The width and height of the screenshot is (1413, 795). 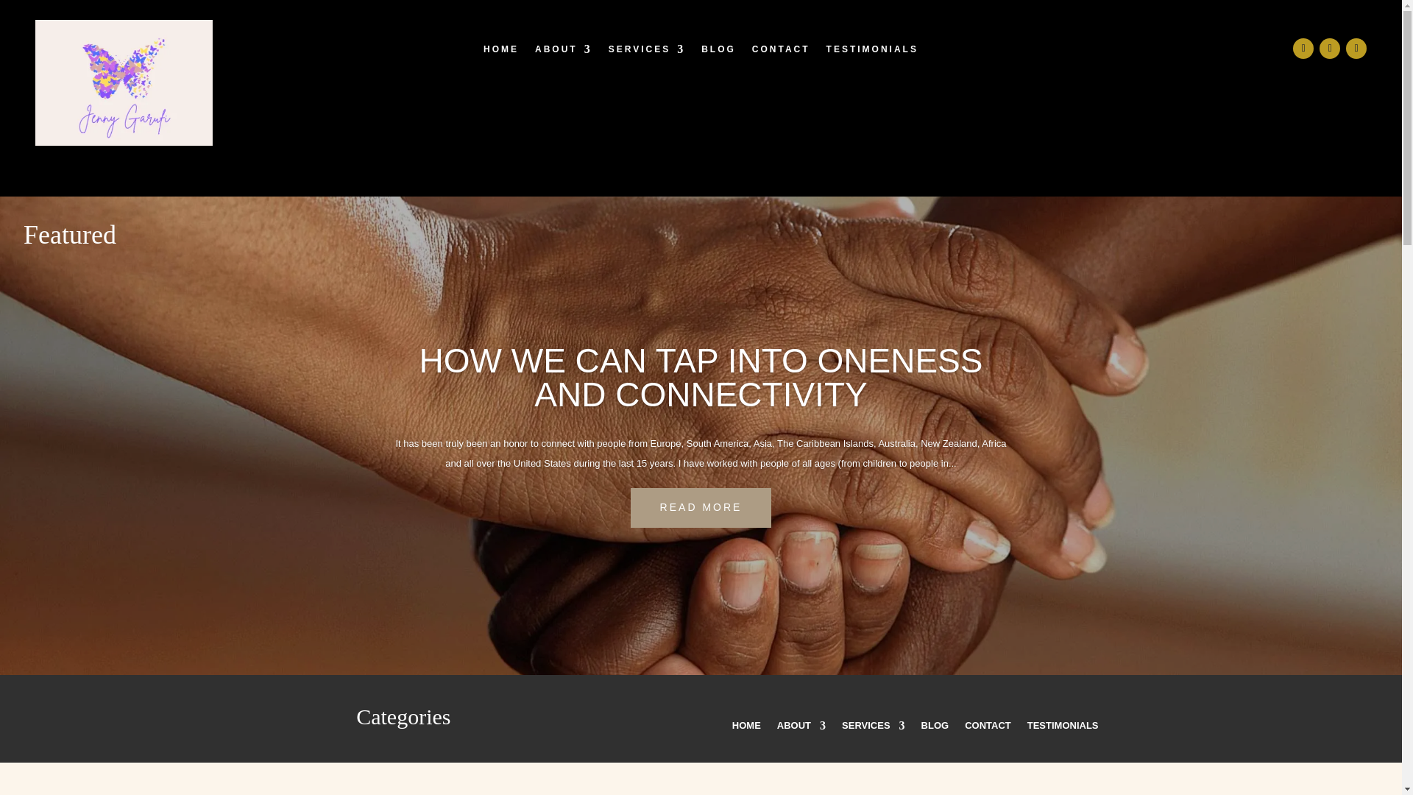 What do you see at coordinates (564, 52) in the screenshot?
I see `ABOUT` at bounding box center [564, 52].